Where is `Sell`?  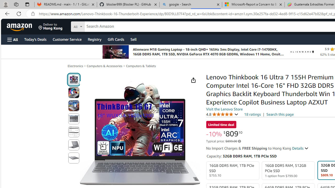 Sell is located at coordinates (133, 39).